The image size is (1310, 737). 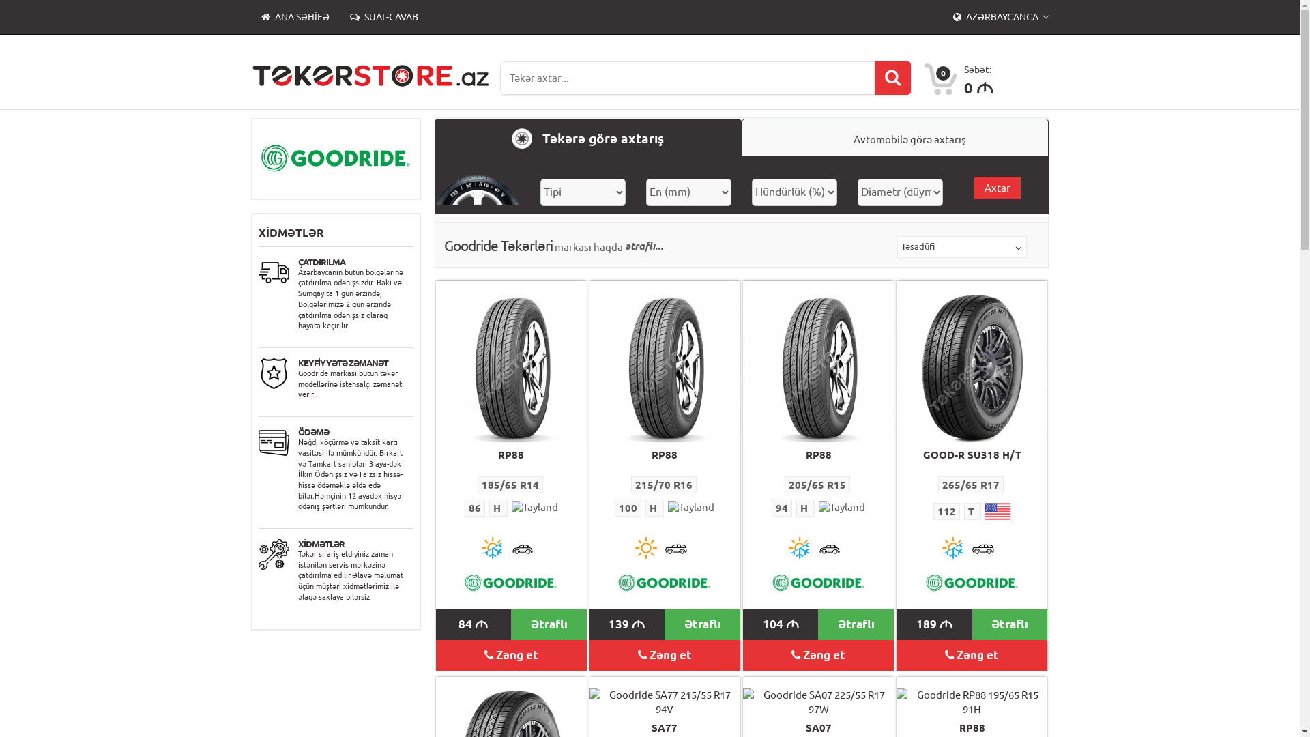 What do you see at coordinates (998, 188) in the screenshot?
I see `Axtar` at bounding box center [998, 188].